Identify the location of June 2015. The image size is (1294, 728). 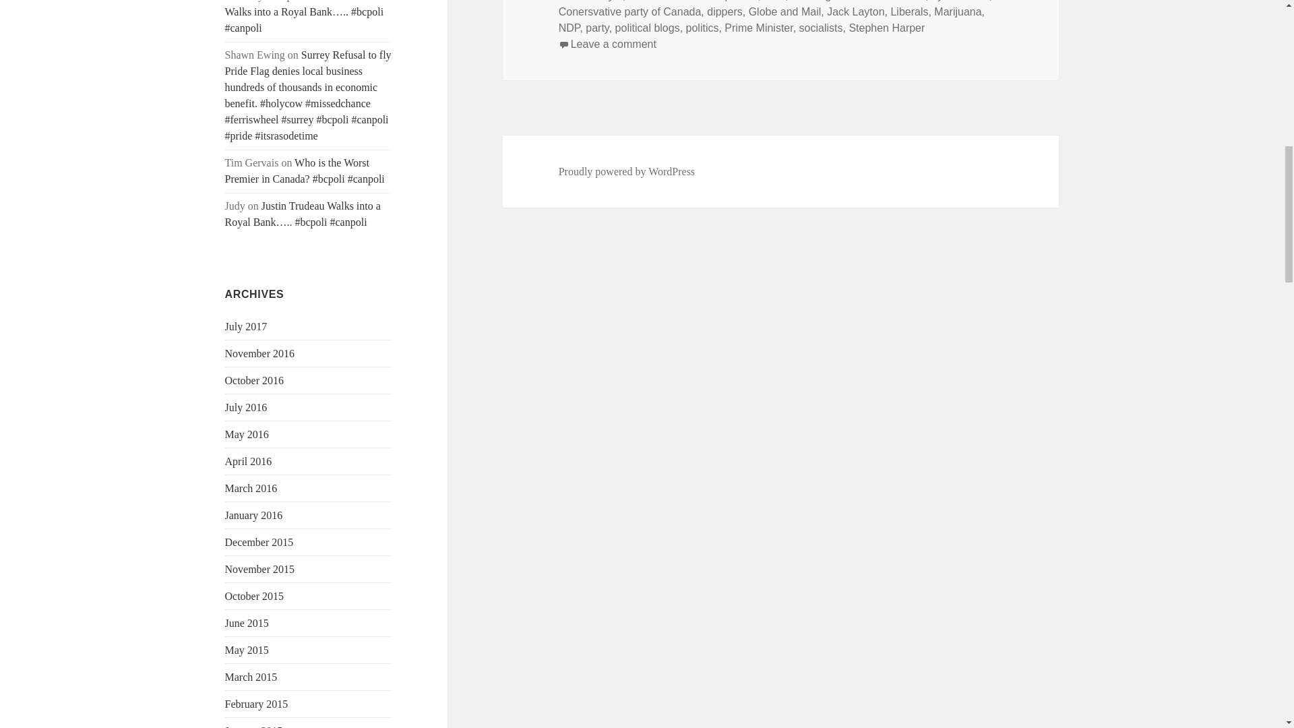
(247, 623).